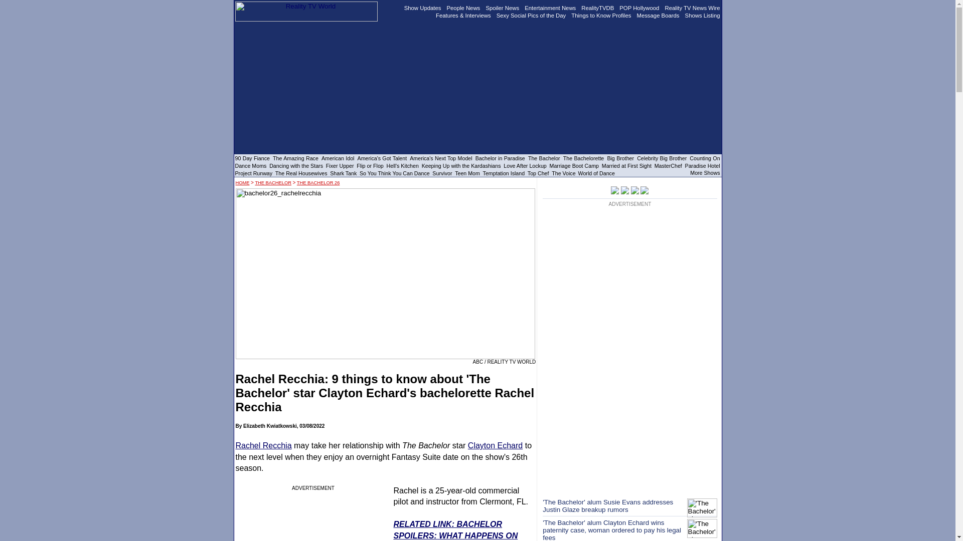 Image resolution: width=963 pixels, height=541 pixels. I want to click on The Amazing Race, so click(295, 158).